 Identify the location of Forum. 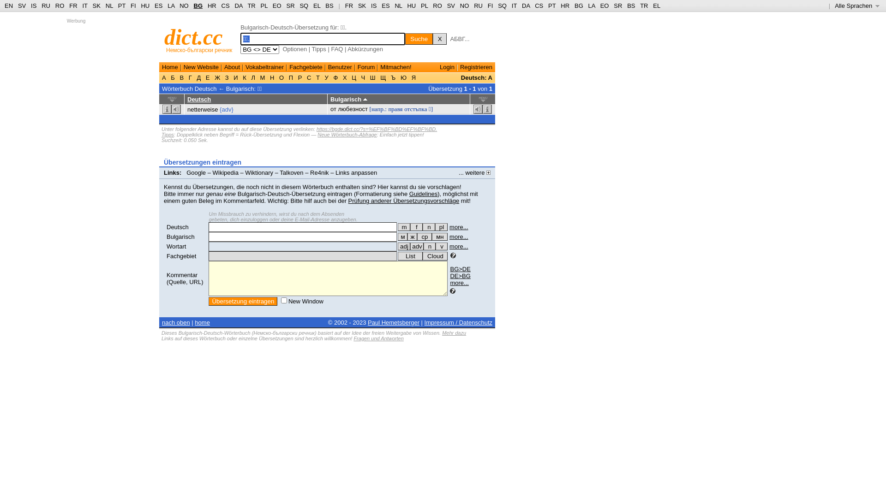
(366, 67).